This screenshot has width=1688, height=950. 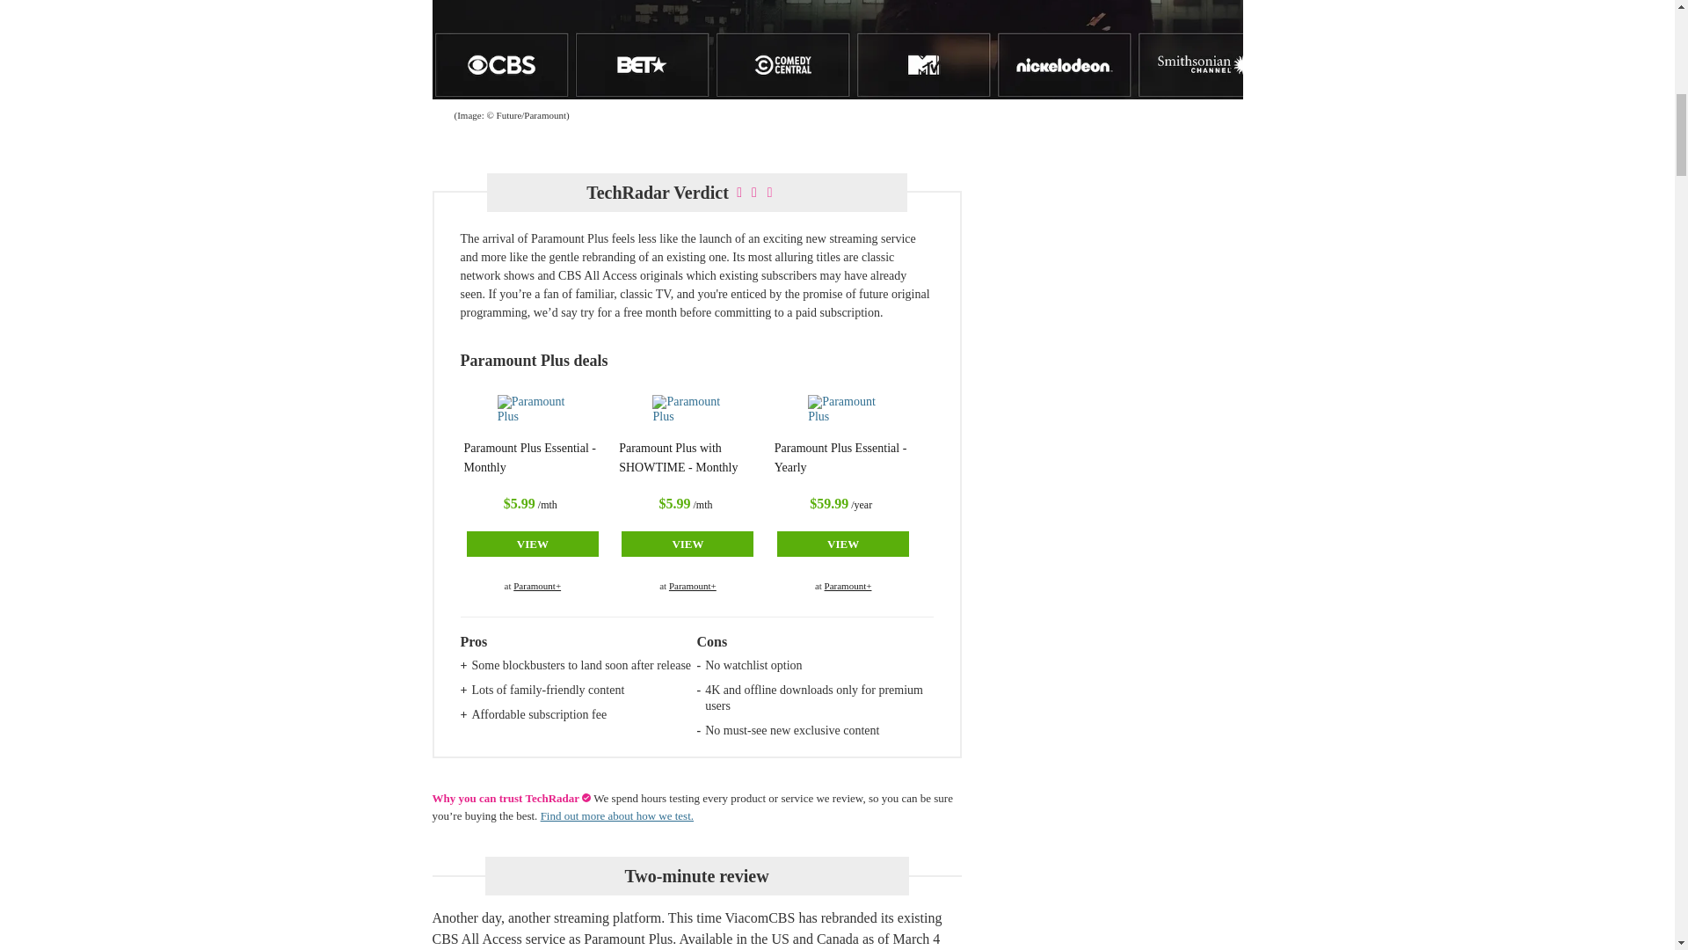 What do you see at coordinates (687, 413) in the screenshot?
I see `Paramount Plus` at bounding box center [687, 413].